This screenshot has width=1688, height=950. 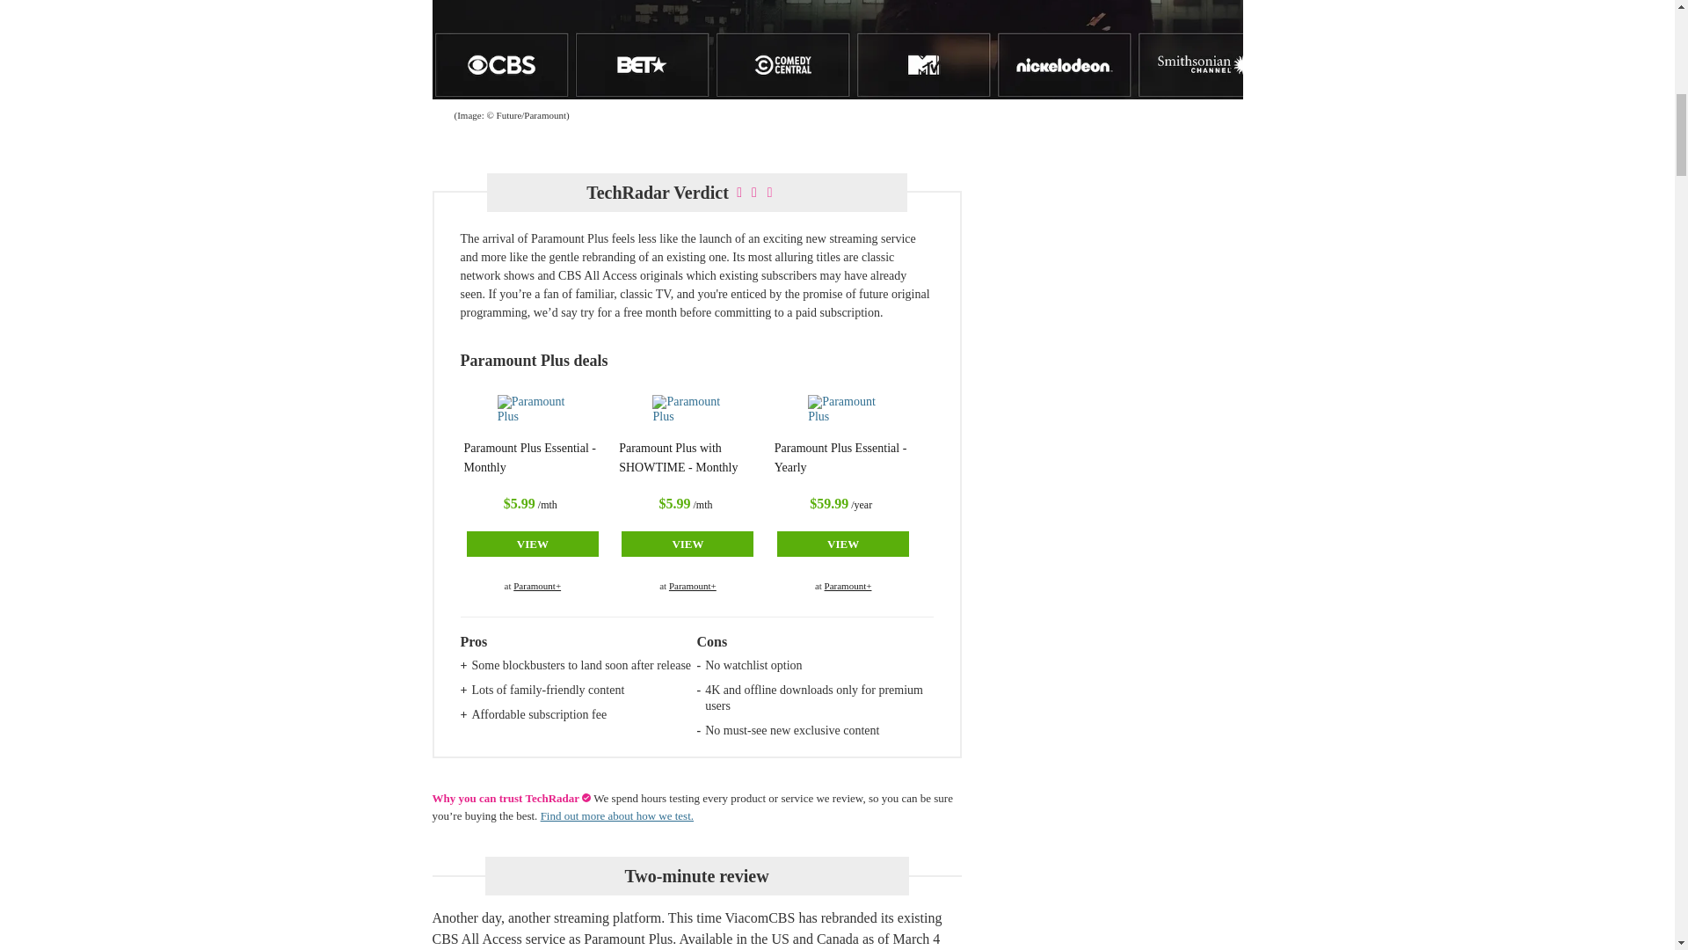 What do you see at coordinates (687, 413) in the screenshot?
I see `Paramount Plus` at bounding box center [687, 413].